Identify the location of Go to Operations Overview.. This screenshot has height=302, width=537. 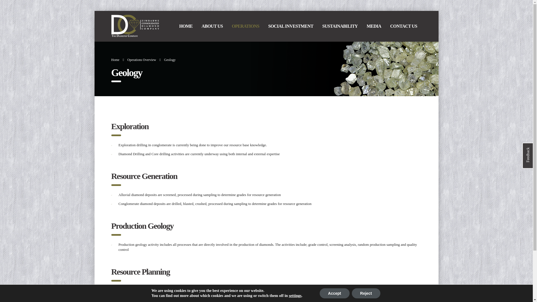
(142, 60).